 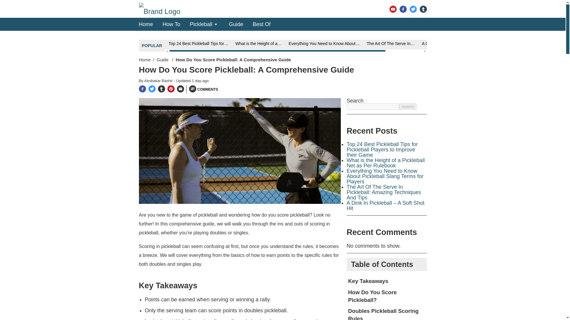 What do you see at coordinates (146, 24) in the screenshot?
I see `Home` at bounding box center [146, 24].